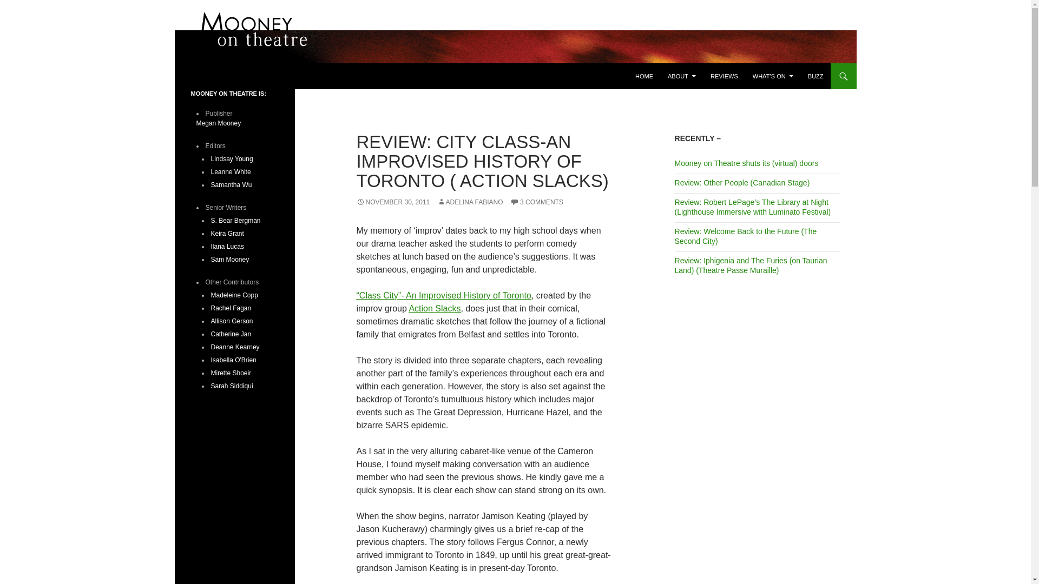 This screenshot has width=1039, height=584. What do you see at coordinates (816, 76) in the screenshot?
I see `BUZZ` at bounding box center [816, 76].